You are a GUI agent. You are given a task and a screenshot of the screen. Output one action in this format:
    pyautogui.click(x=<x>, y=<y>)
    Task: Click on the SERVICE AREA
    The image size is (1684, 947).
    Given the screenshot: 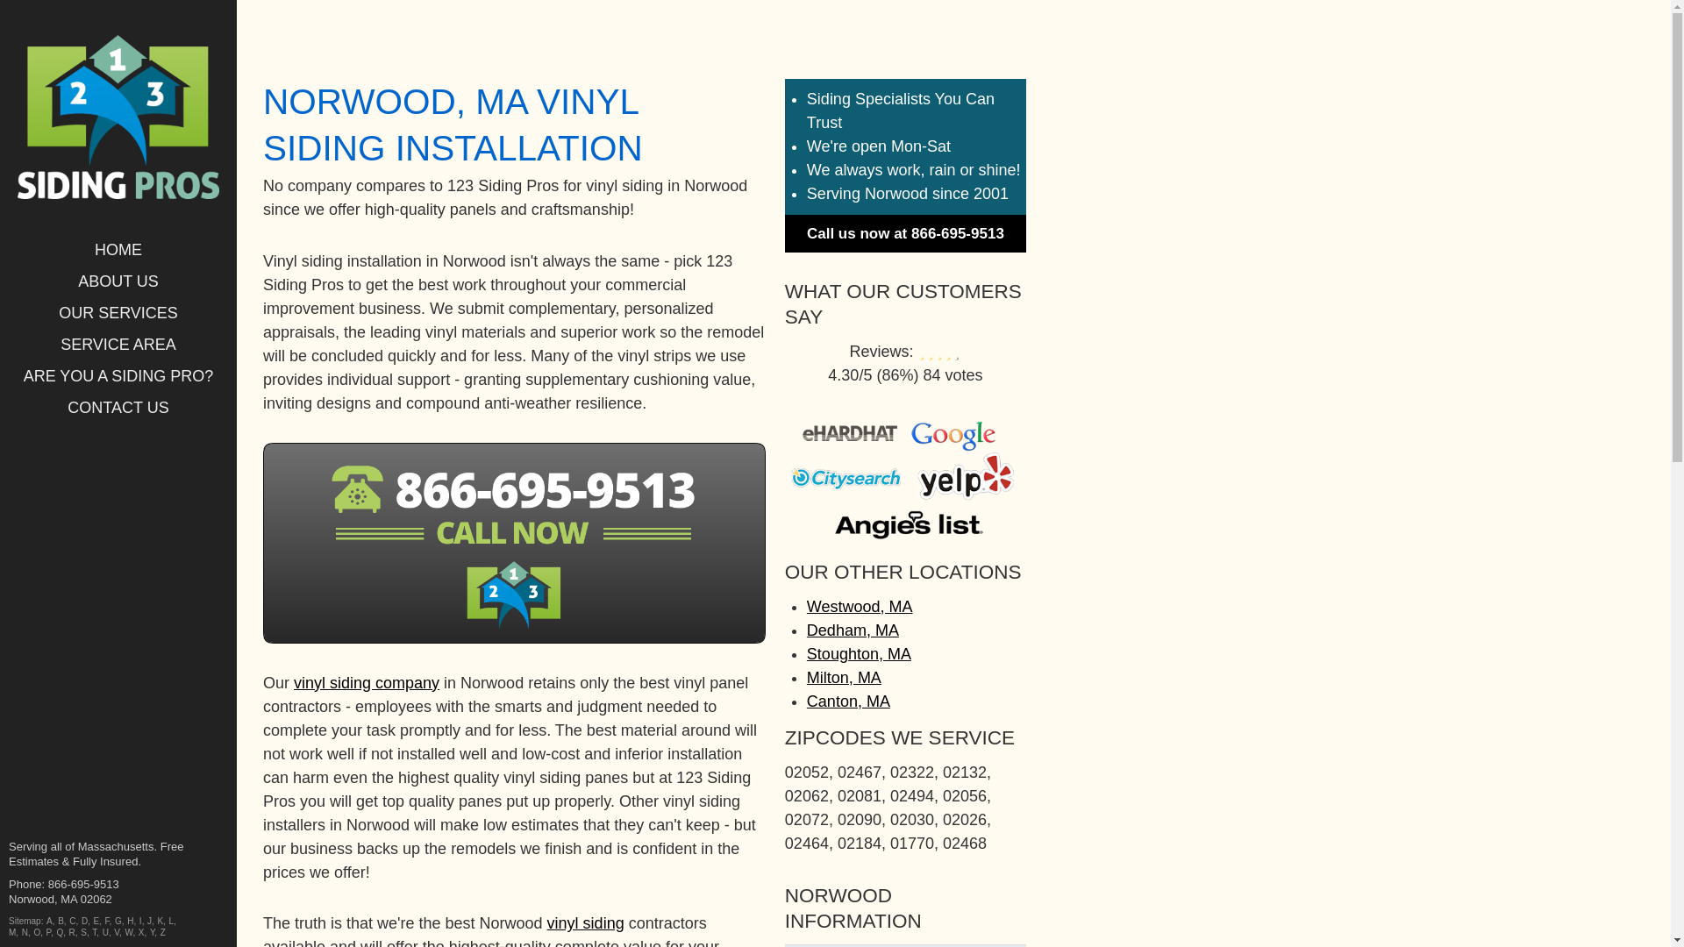 What is the action you would take?
    pyautogui.click(x=118, y=345)
    